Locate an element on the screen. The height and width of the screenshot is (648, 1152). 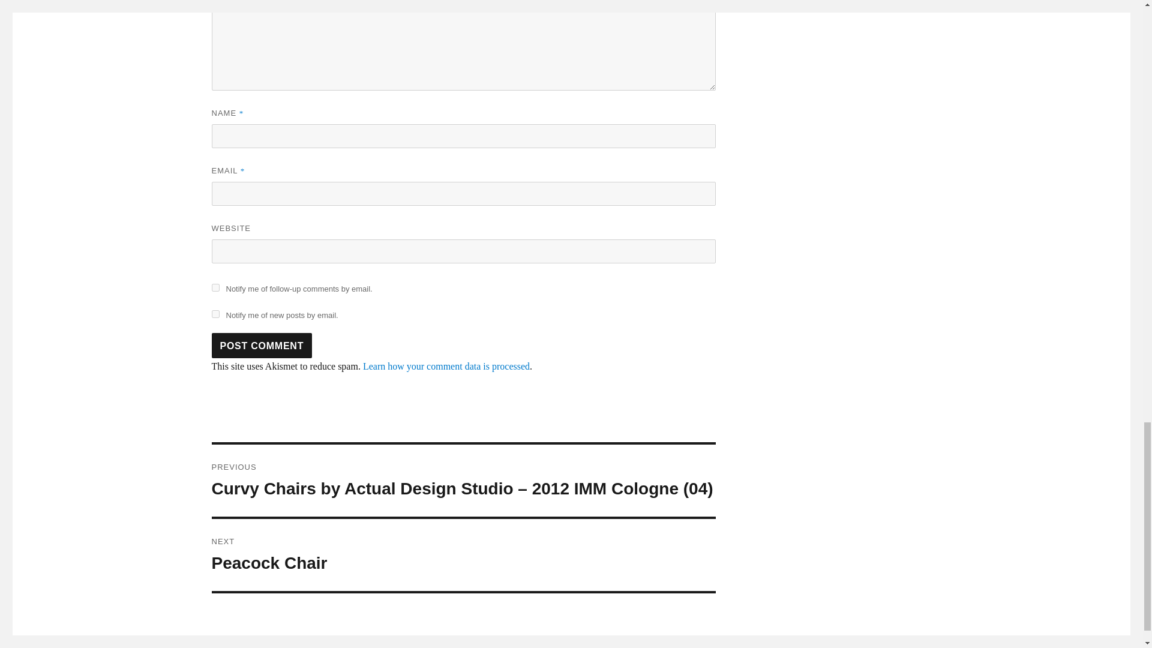
Learn how your comment data is processed is located at coordinates (446, 366).